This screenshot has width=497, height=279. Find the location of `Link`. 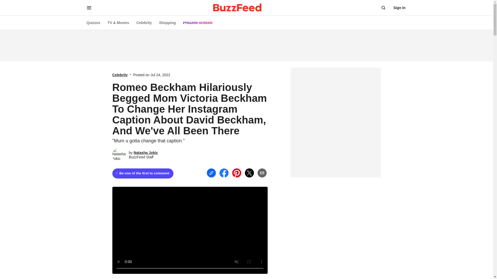

Link is located at coordinates (211, 173).